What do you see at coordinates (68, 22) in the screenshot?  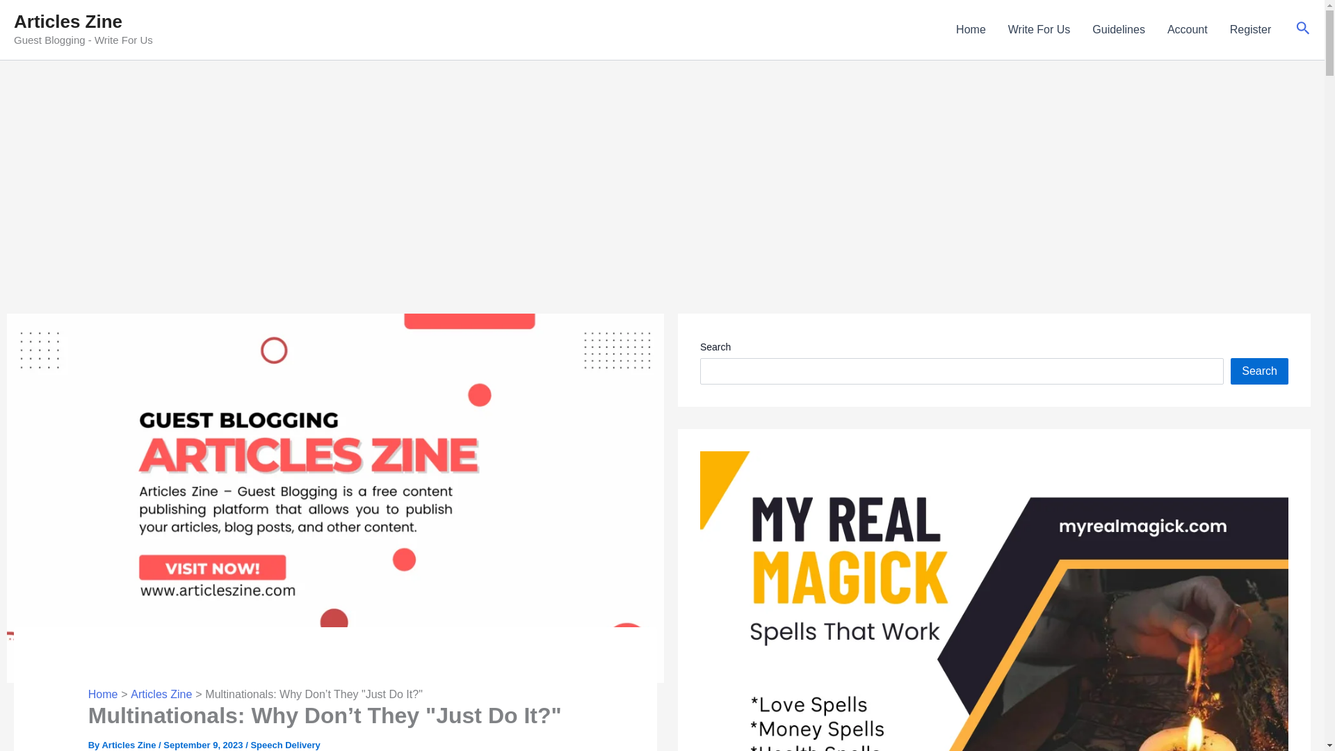 I see `Articles Zine` at bounding box center [68, 22].